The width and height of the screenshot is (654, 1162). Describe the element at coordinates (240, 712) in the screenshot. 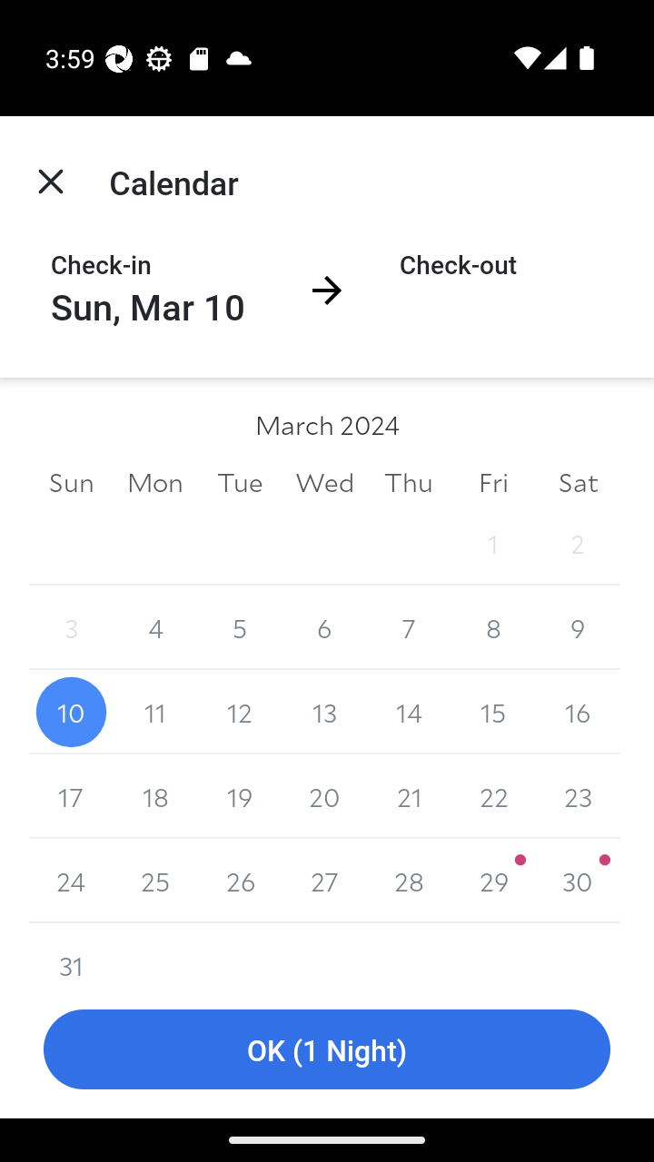

I see `12 12 March 2024` at that location.